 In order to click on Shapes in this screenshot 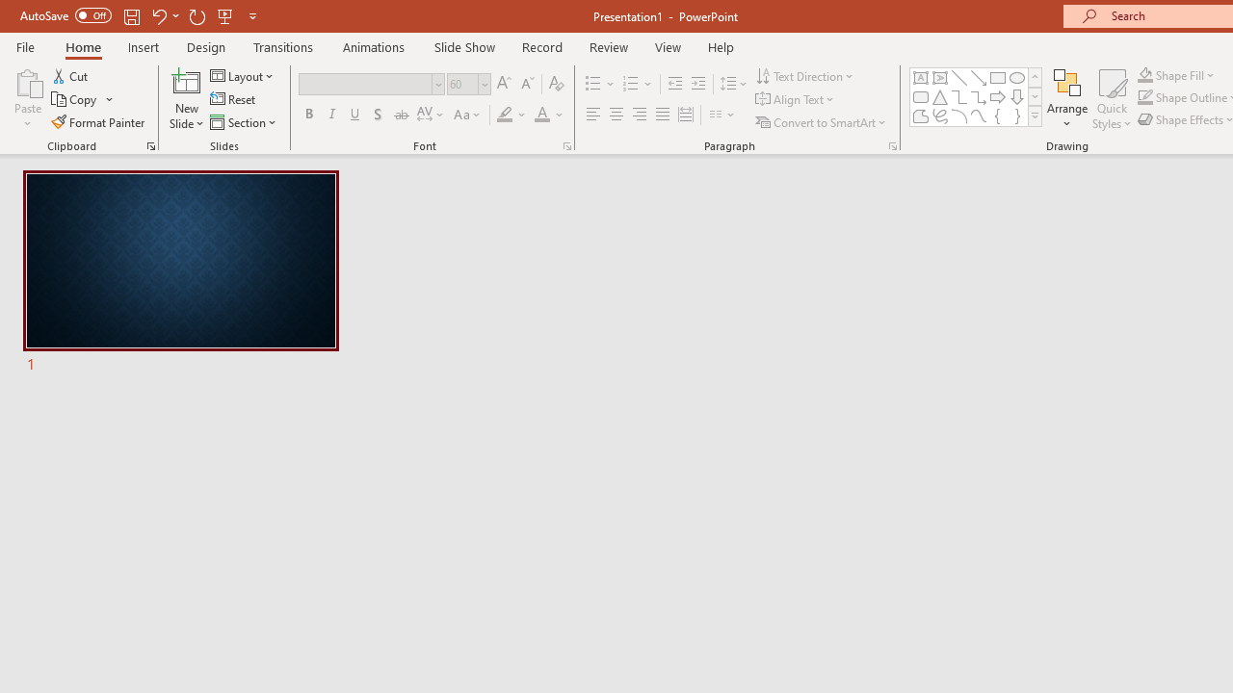, I will do `click(1035, 115)`.